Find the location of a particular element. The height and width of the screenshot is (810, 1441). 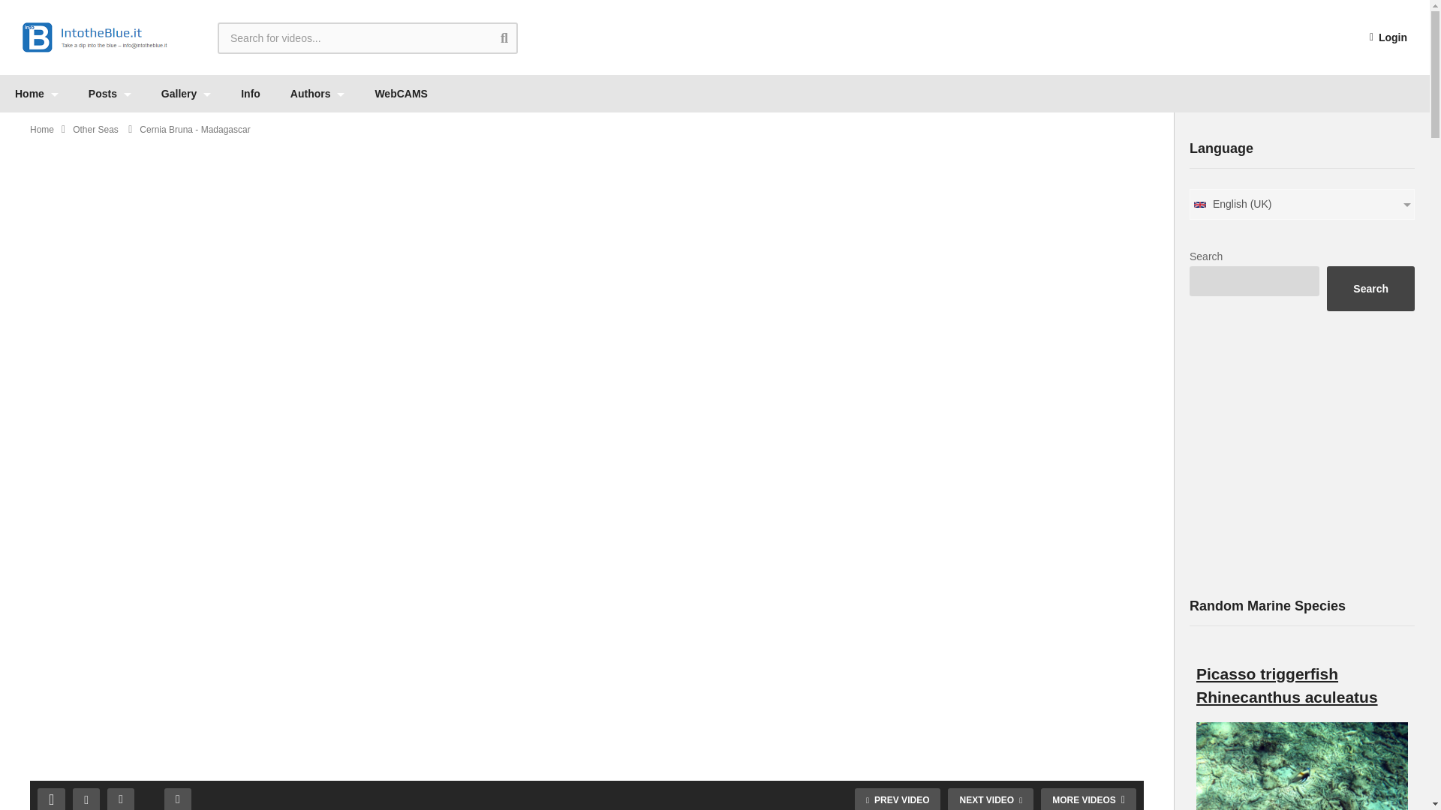

Intotheblue.link is located at coordinates (98, 37).